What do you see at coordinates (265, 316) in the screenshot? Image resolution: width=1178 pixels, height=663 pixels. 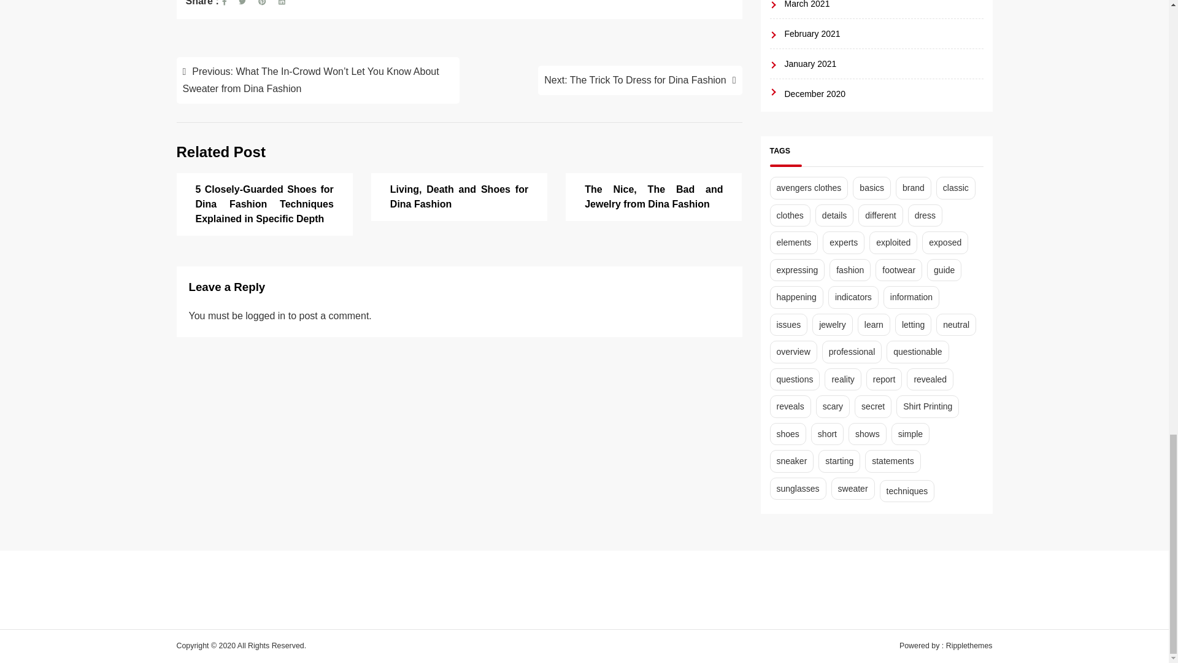 I see `logged in` at bounding box center [265, 316].